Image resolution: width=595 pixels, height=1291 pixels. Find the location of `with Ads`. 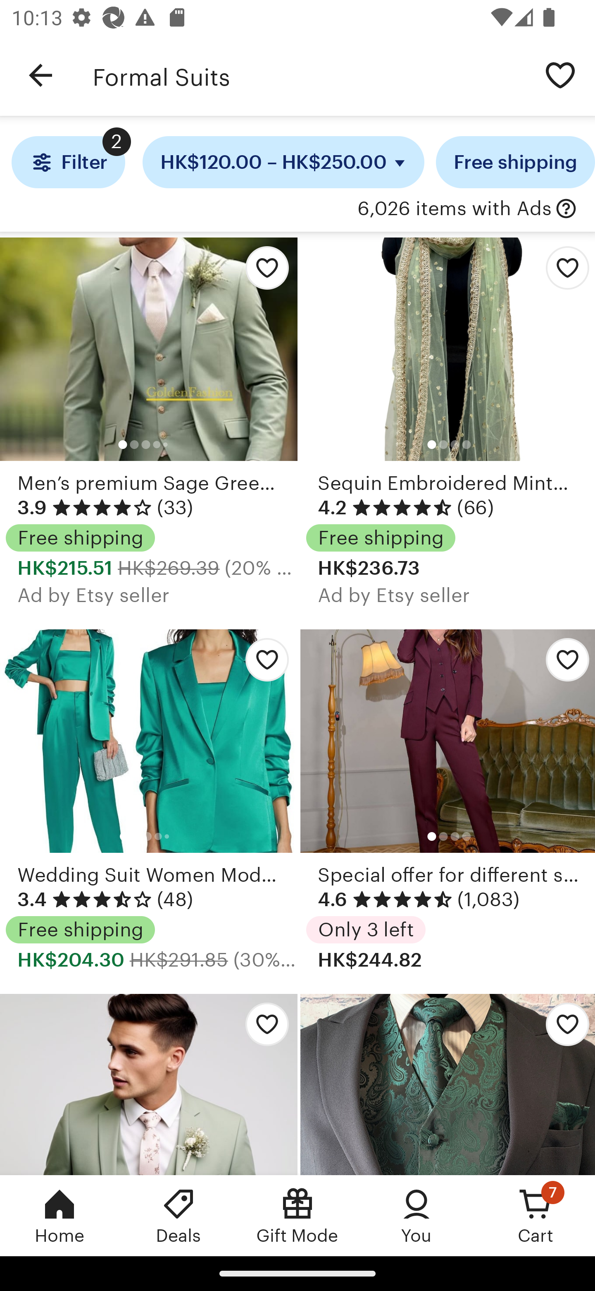

with Ads is located at coordinates (566, 209).